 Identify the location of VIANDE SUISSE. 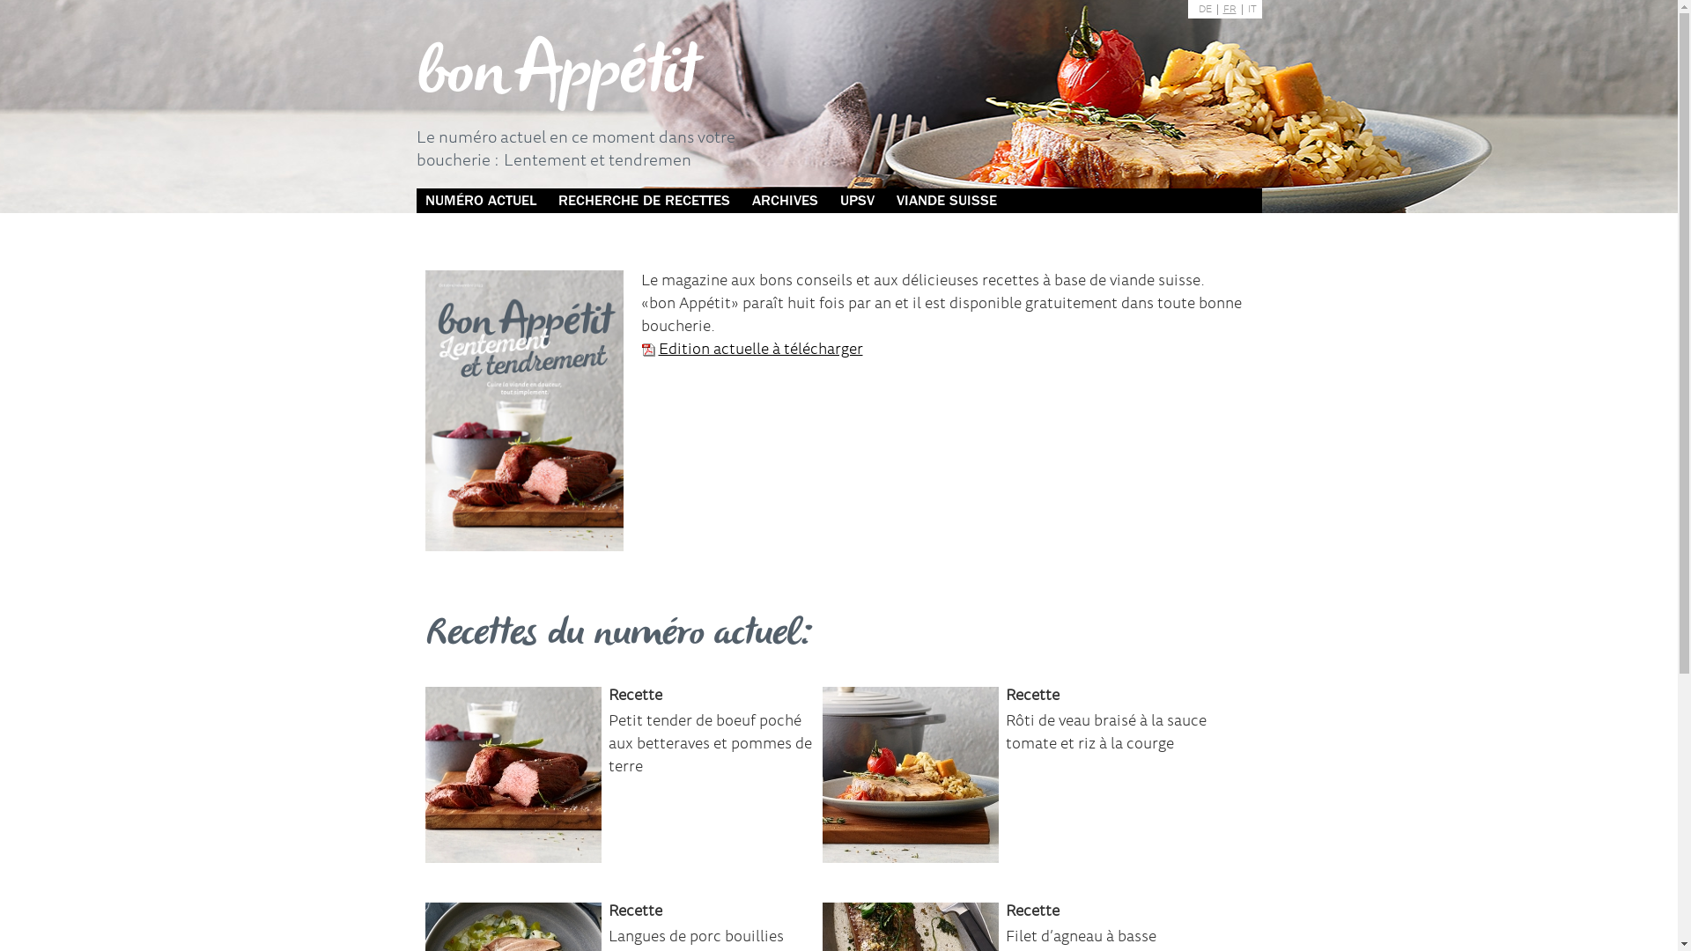
(947, 201).